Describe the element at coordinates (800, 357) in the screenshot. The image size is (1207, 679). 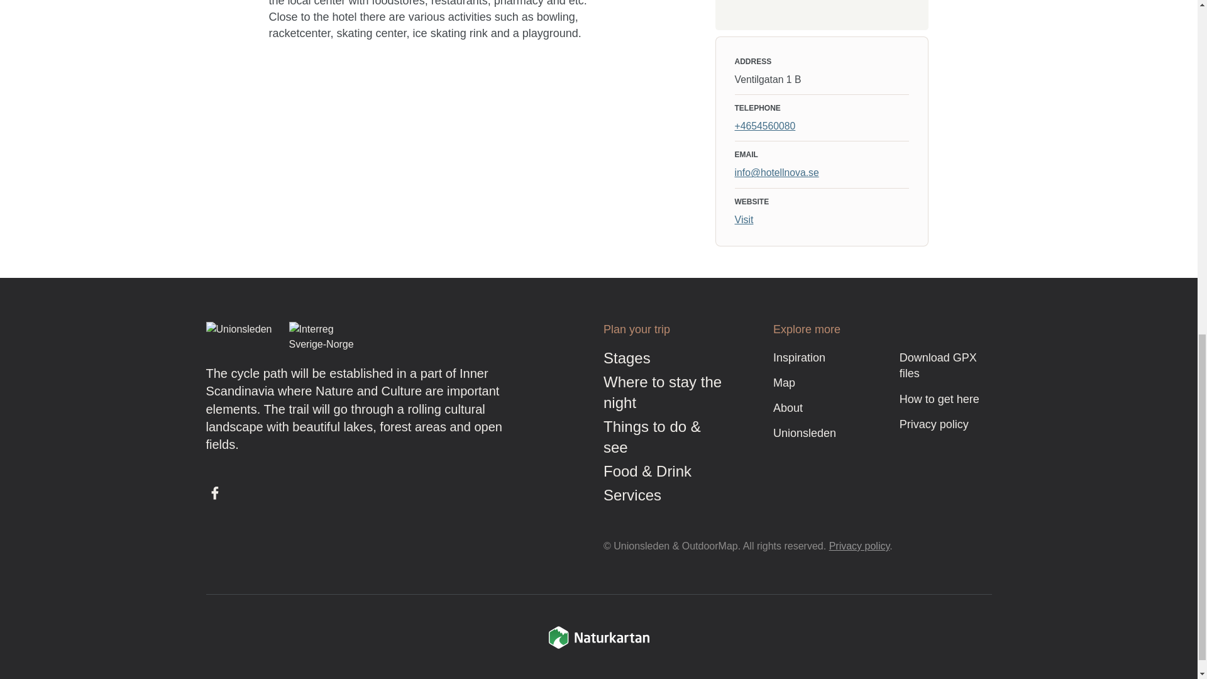
I see `Inspiration` at that location.